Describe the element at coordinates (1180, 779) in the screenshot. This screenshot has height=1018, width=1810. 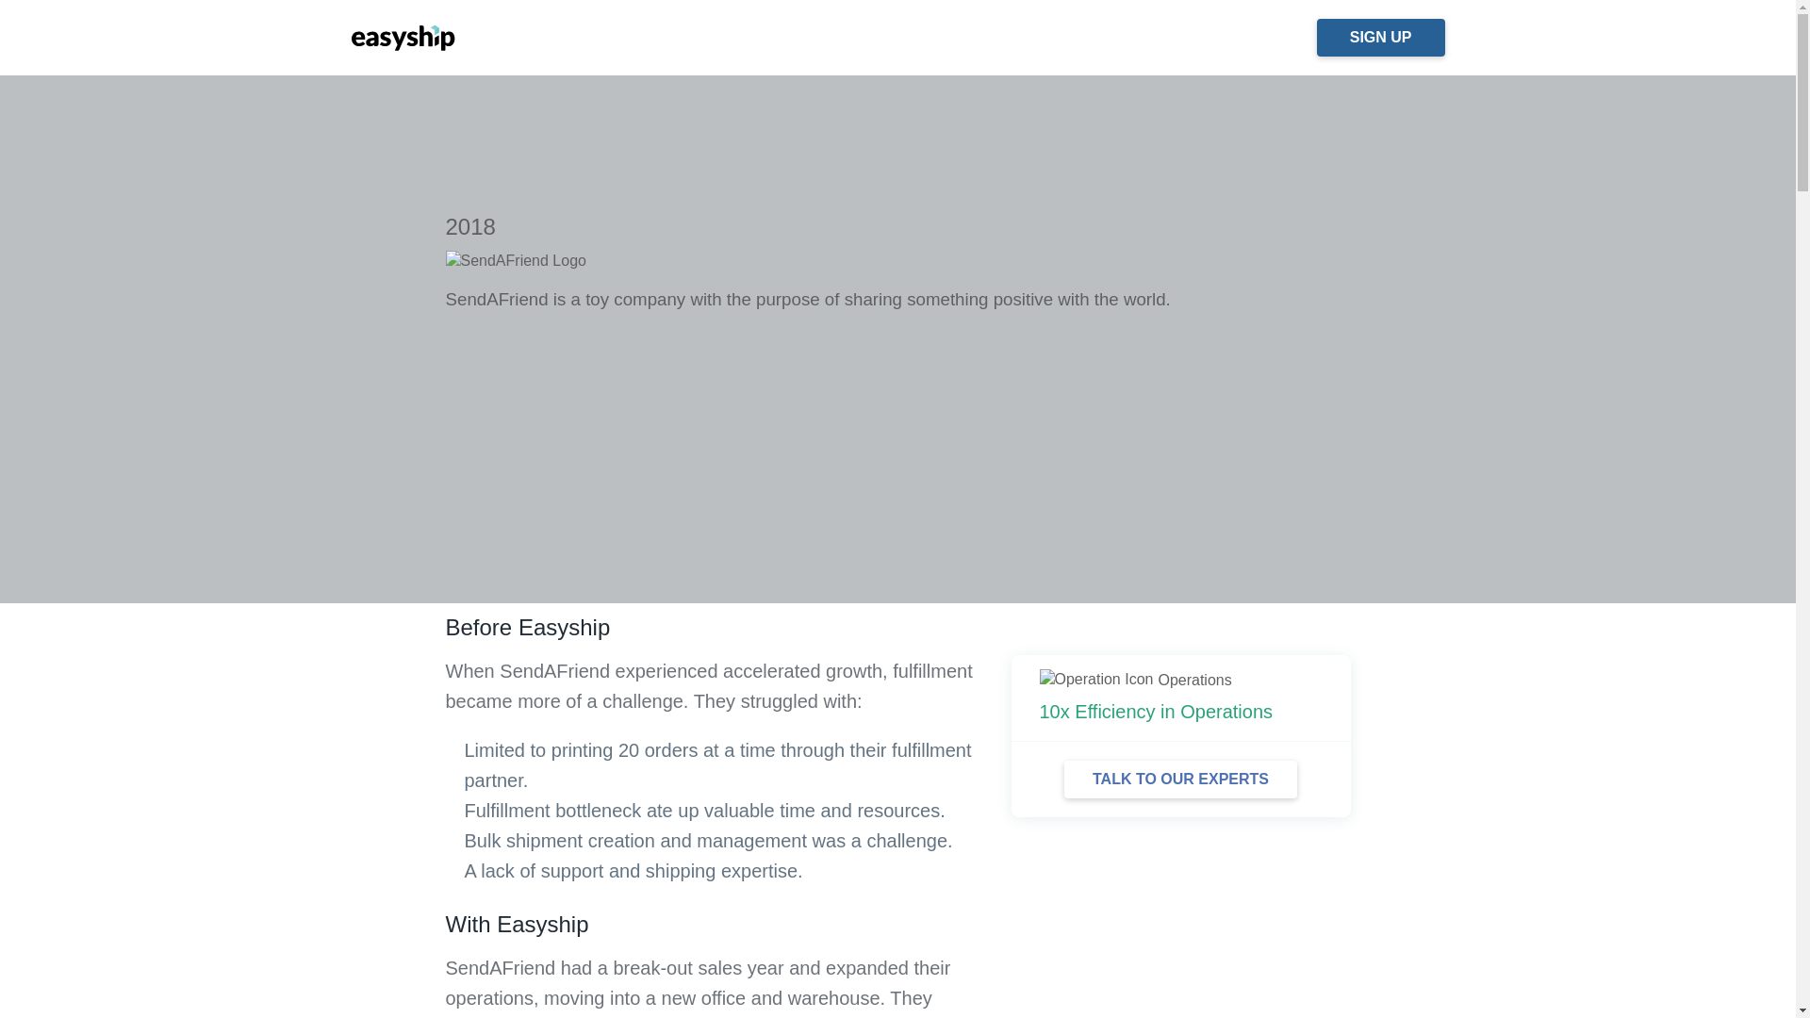
I see `TALK TO OUR EXPERTS` at that location.